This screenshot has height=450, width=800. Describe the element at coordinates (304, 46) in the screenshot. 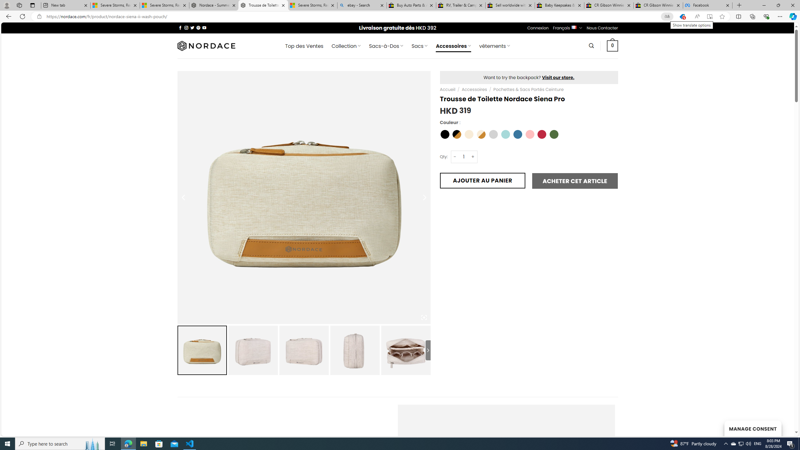

I see `  Top des Ventes` at that location.